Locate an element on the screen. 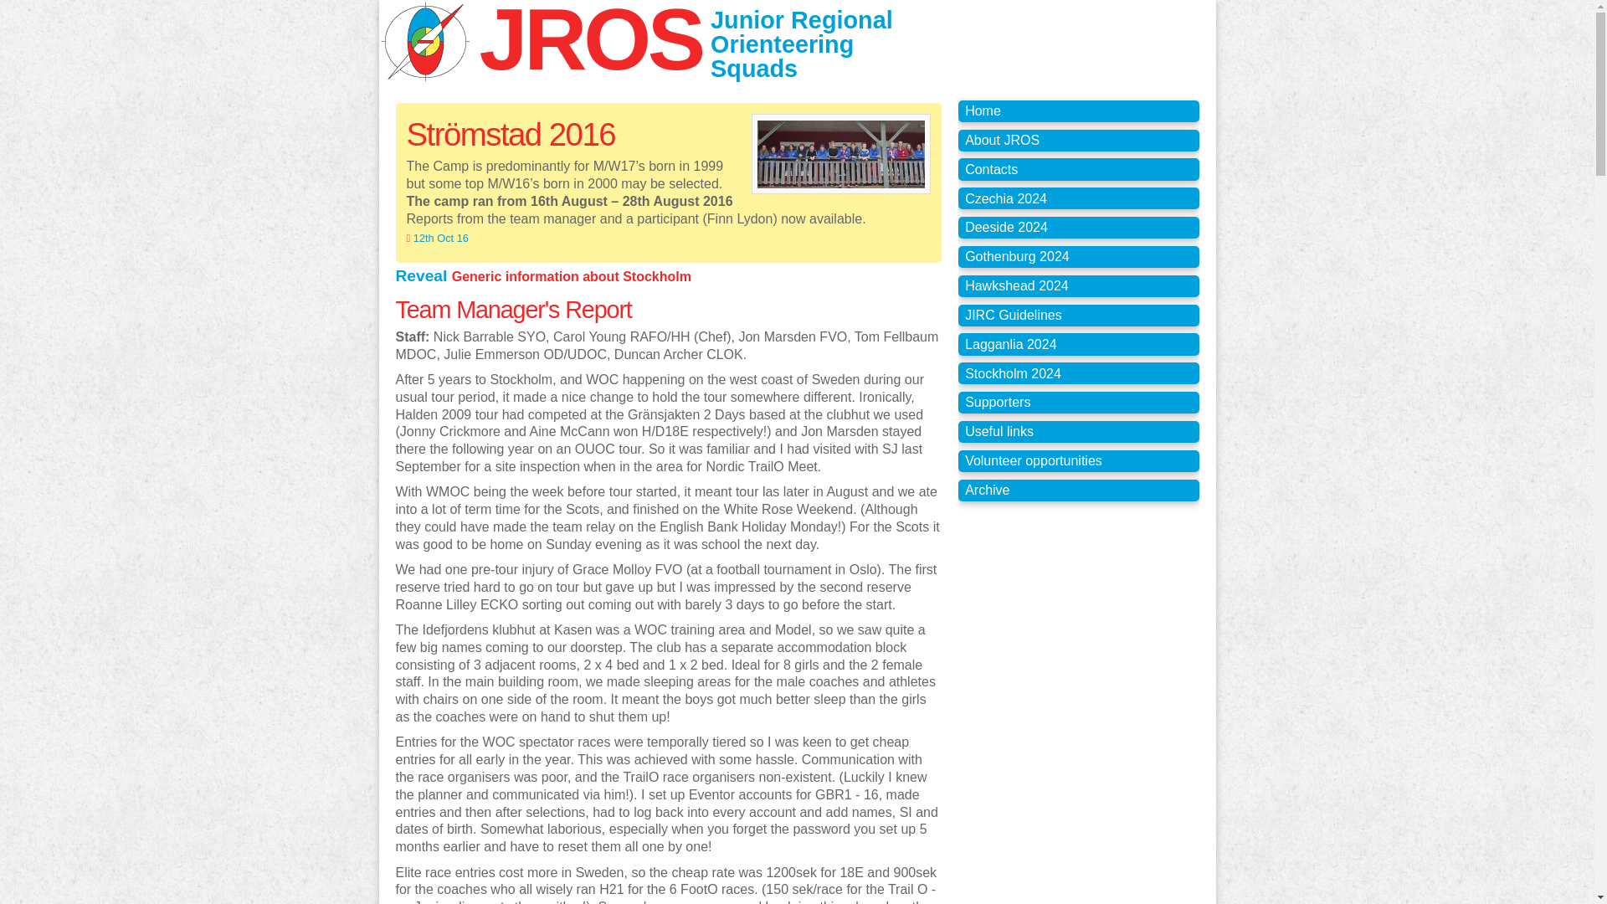  Supporters is located at coordinates (1078, 402).